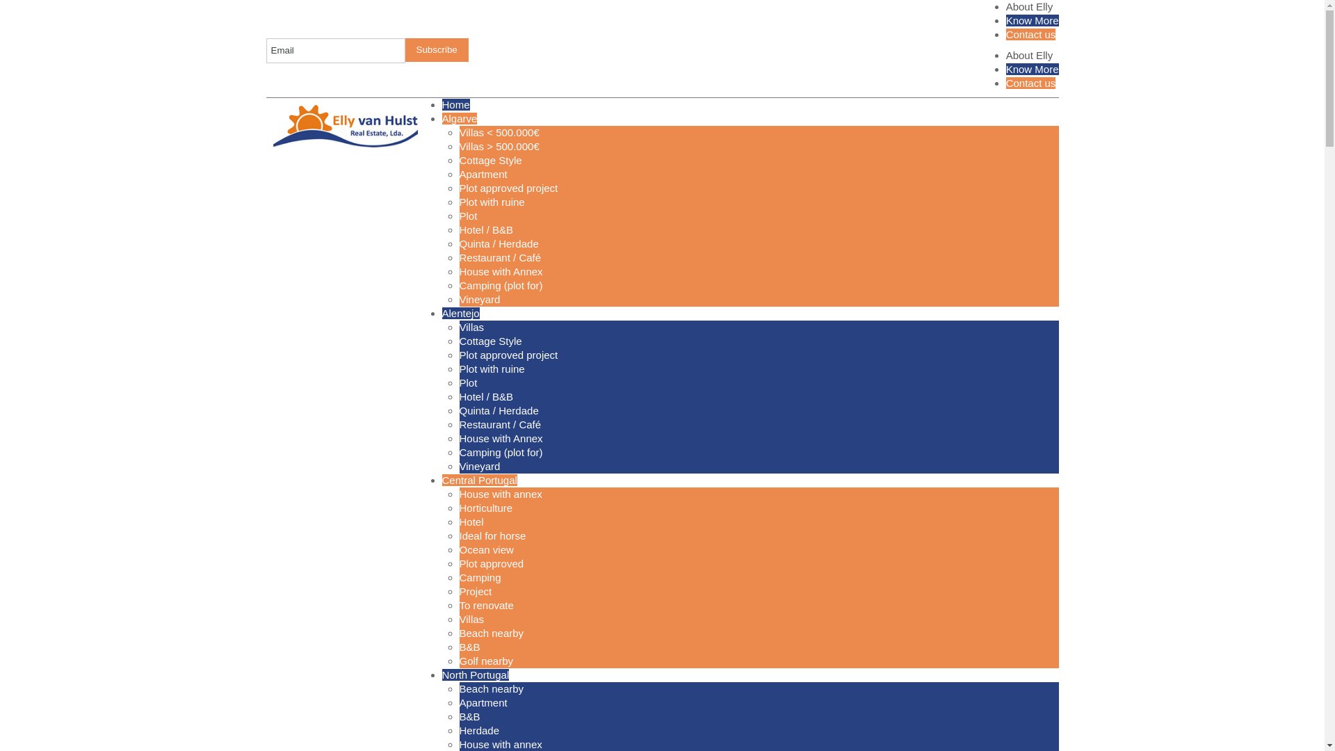 The image size is (1335, 751). I want to click on Horticulture, so click(485, 508).